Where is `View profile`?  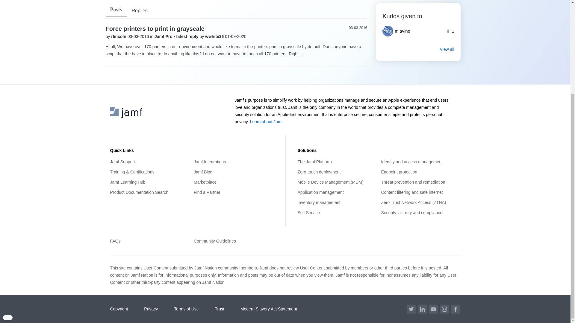 View profile is located at coordinates (215, 36).